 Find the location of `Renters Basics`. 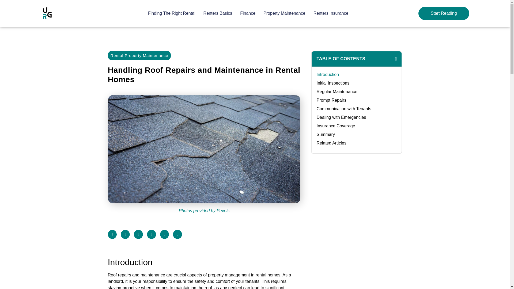

Renters Basics is located at coordinates (218, 13).